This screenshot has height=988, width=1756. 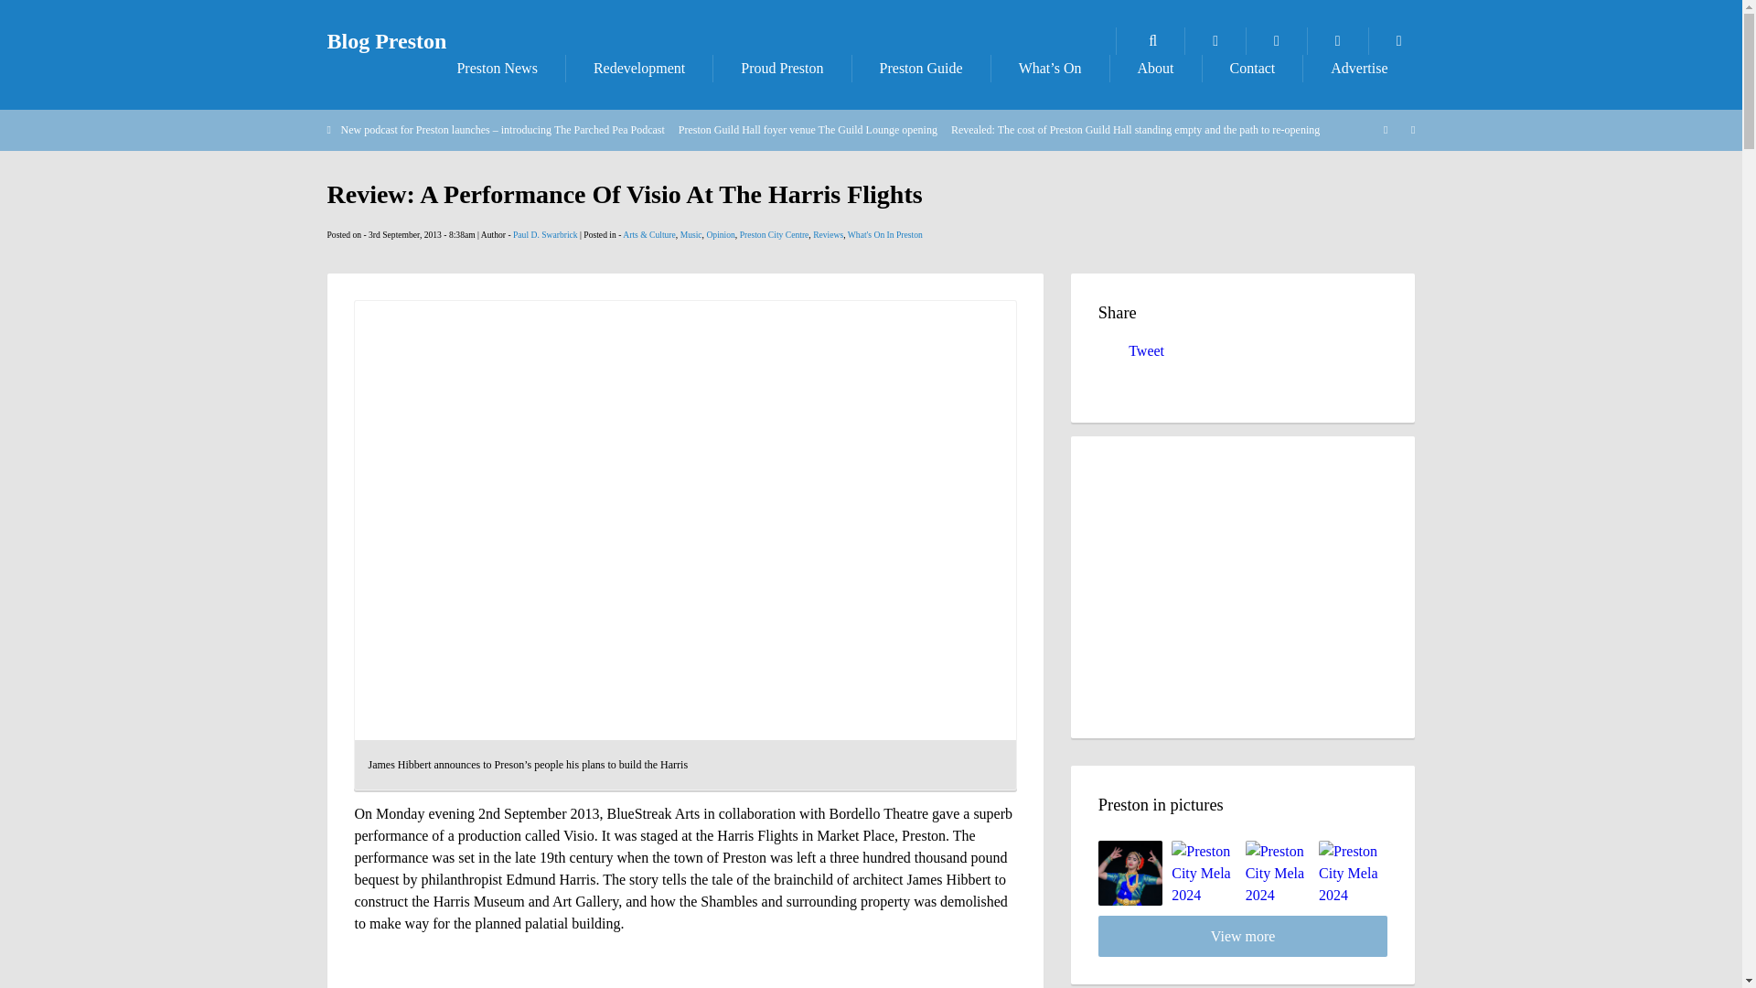 What do you see at coordinates (1399, 41) in the screenshot?
I see `Blog Preston on Instagram` at bounding box center [1399, 41].